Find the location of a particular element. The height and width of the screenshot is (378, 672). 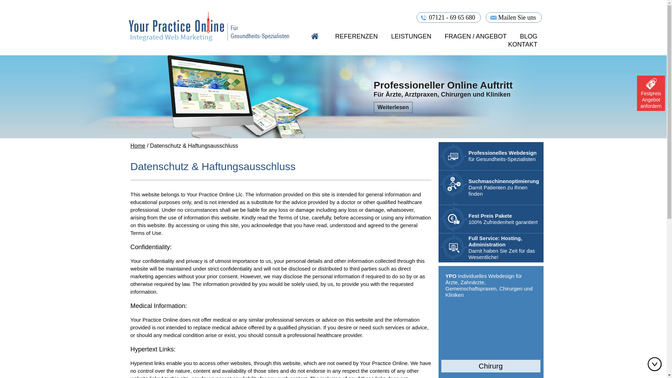

Mailen Sie uns is located at coordinates (514, 17).